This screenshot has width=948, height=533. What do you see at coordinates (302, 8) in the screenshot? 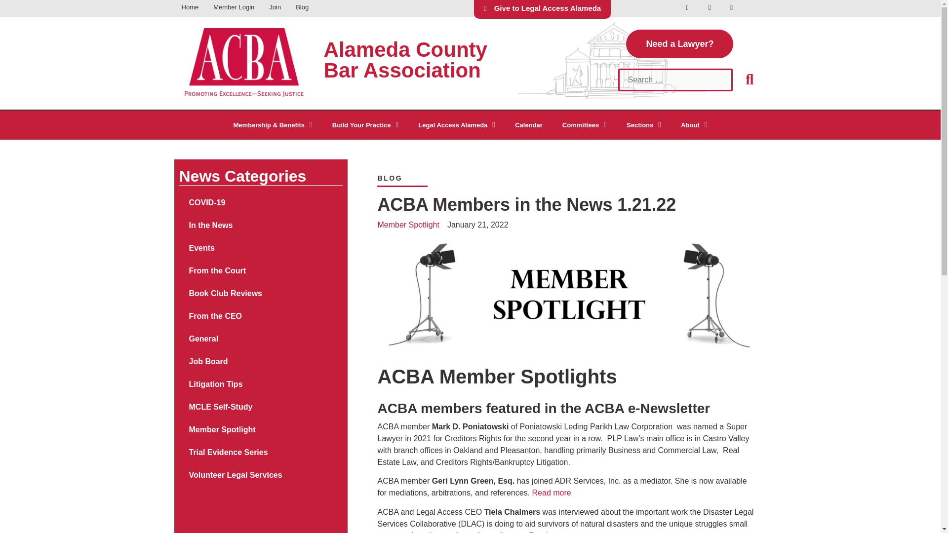
I see `Blog` at bounding box center [302, 8].